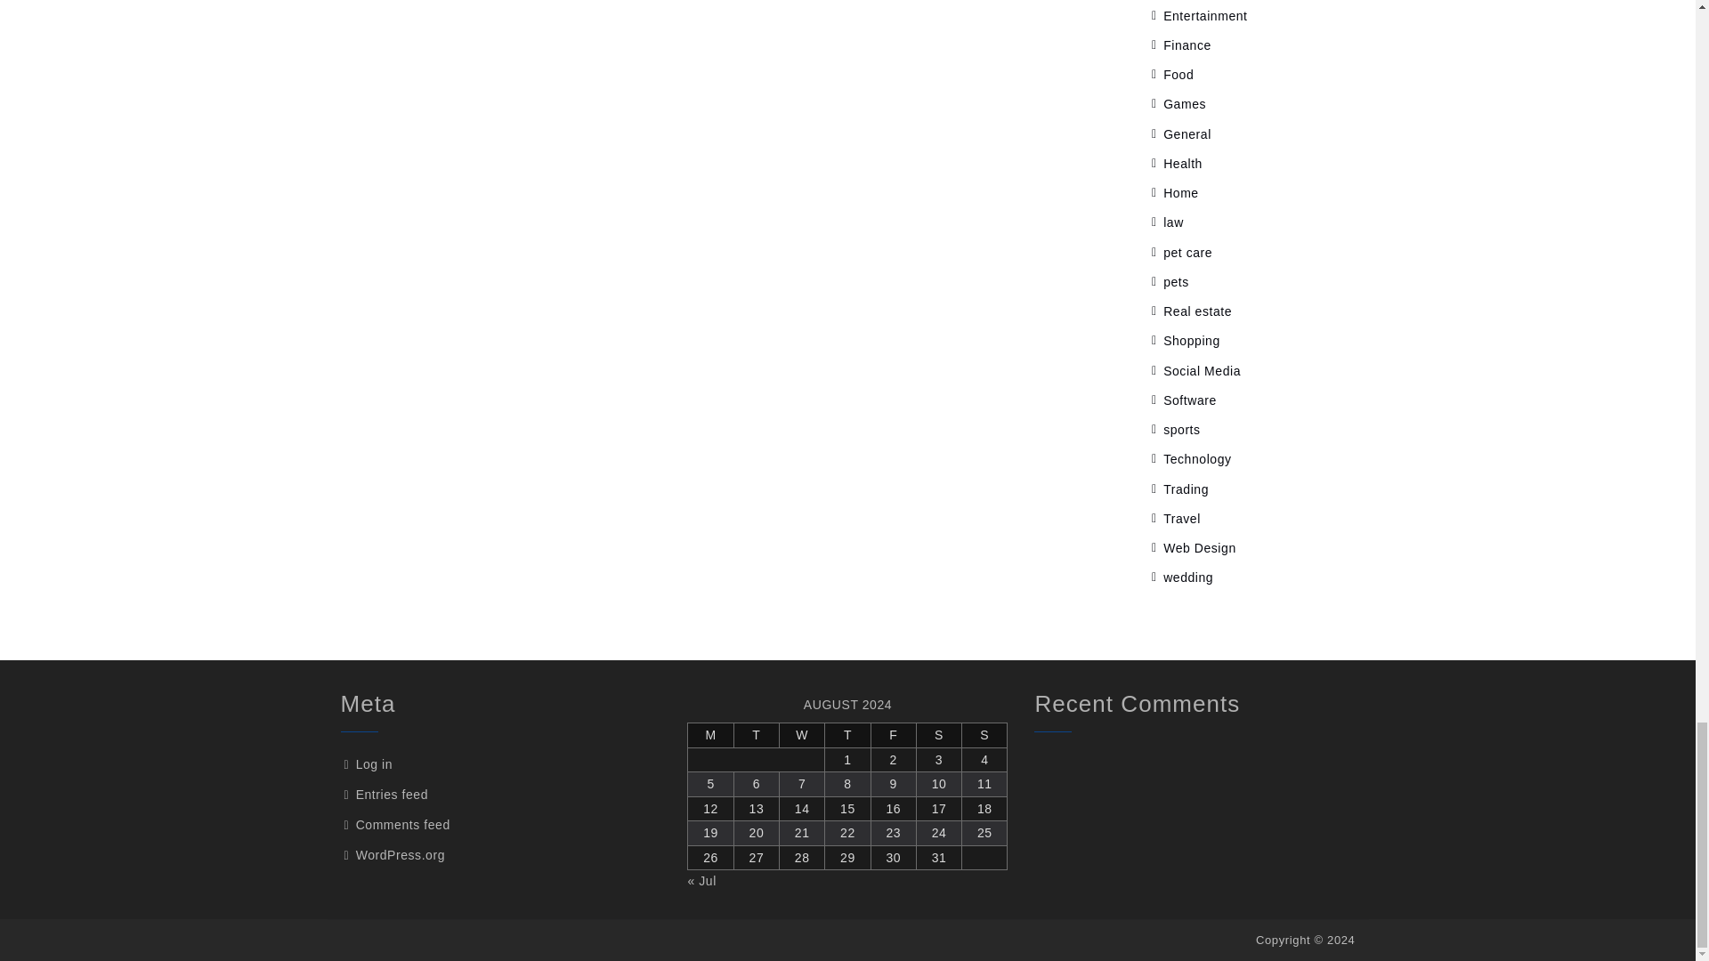  Describe the element at coordinates (802, 736) in the screenshot. I see `Wednesday` at that location.